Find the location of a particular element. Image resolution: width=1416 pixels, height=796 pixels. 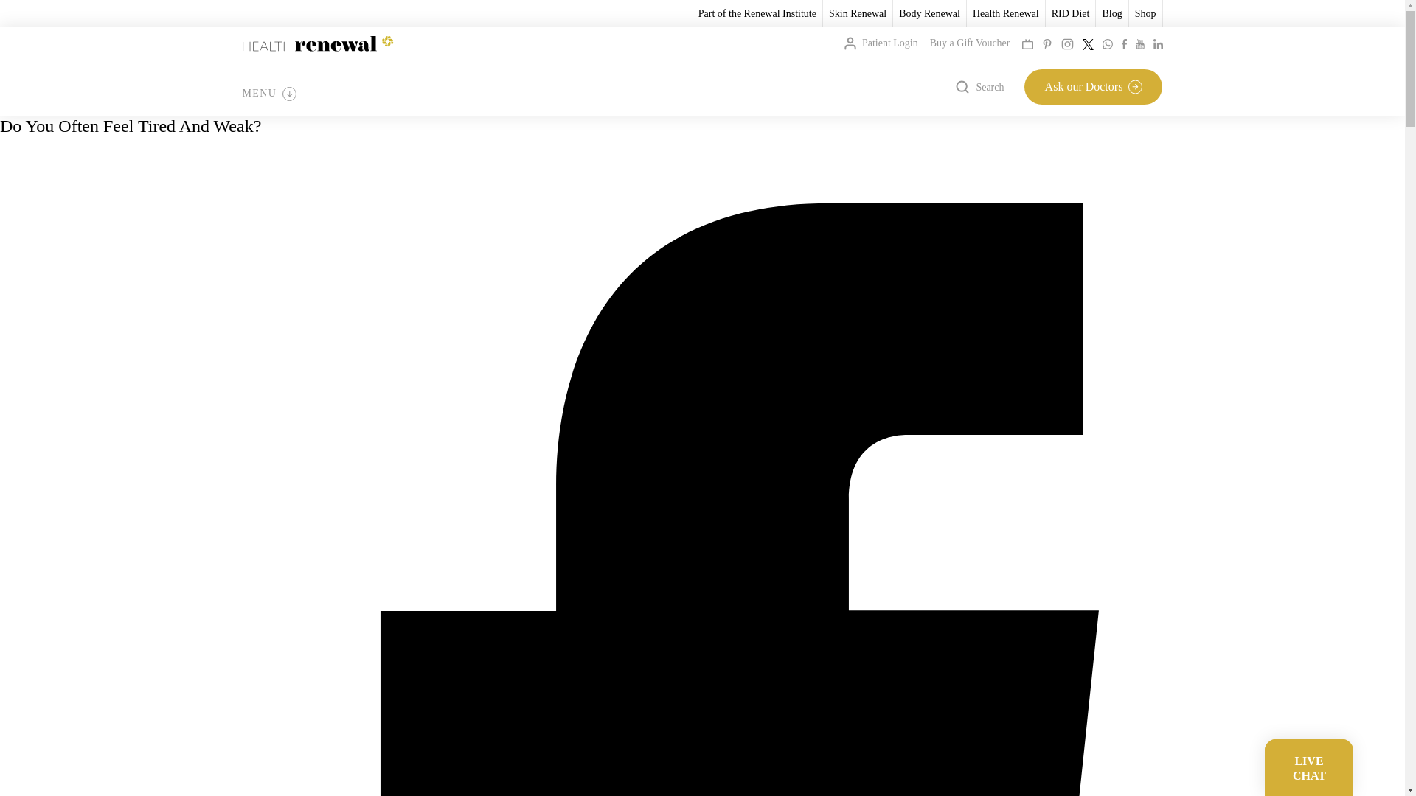

MENU is located at coordinates (268, 93).